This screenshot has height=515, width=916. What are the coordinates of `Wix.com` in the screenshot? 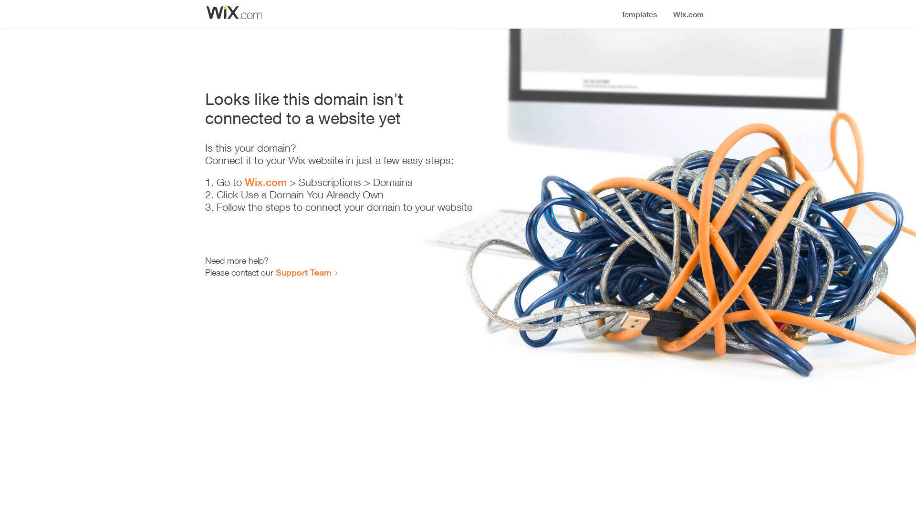 It's located at (266, 182).